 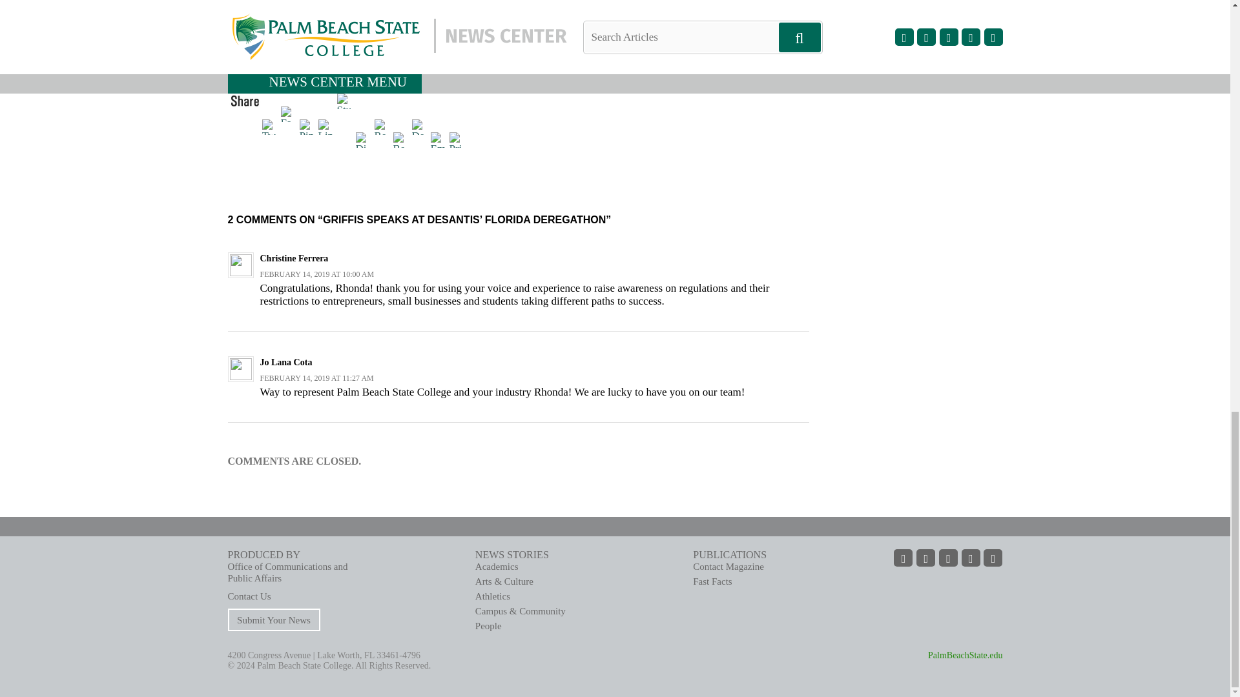 What do you see at coordinates (238, 30) in the screenshot?
I see `Part 1` at bounding box center [238, 30].